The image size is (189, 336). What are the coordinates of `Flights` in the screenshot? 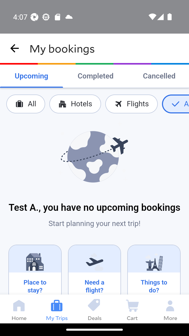 It's located at (131, 104).